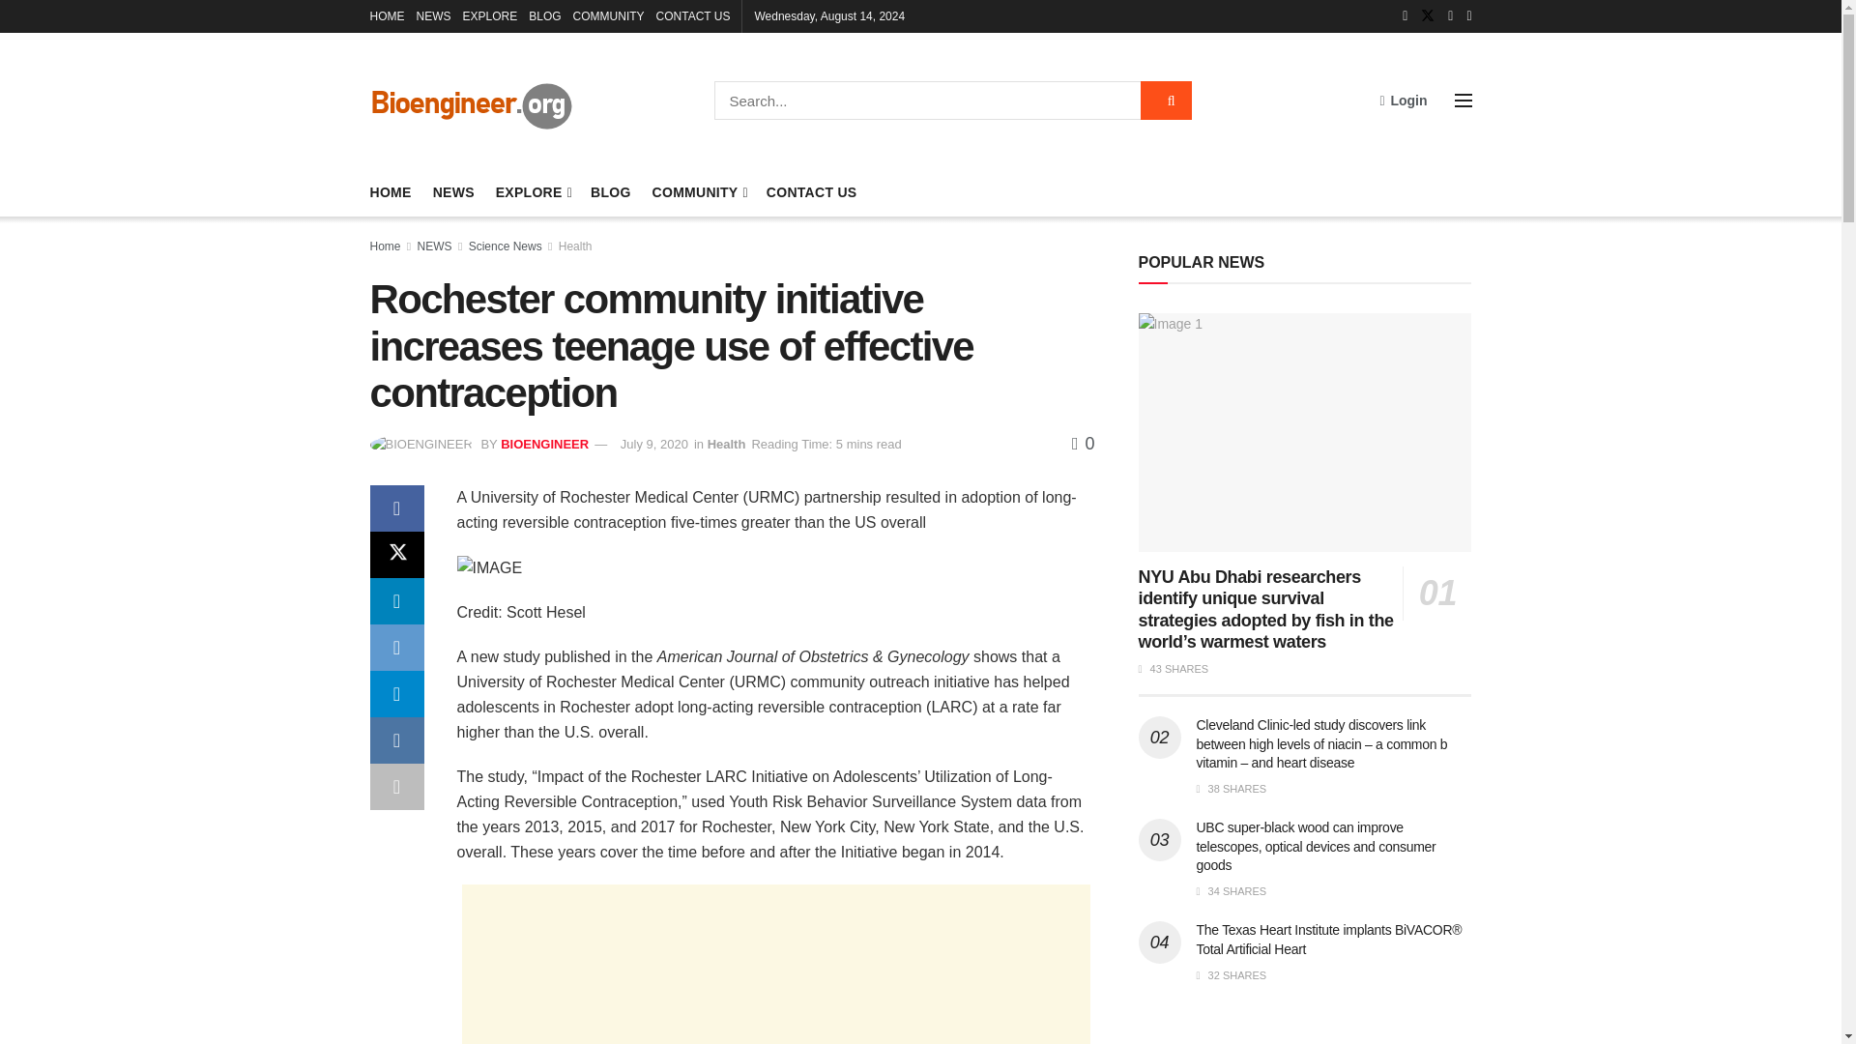 Image resolution: width=1856 pixels, height=1044 pixels. I want to click on Login, so click(1403, 100).